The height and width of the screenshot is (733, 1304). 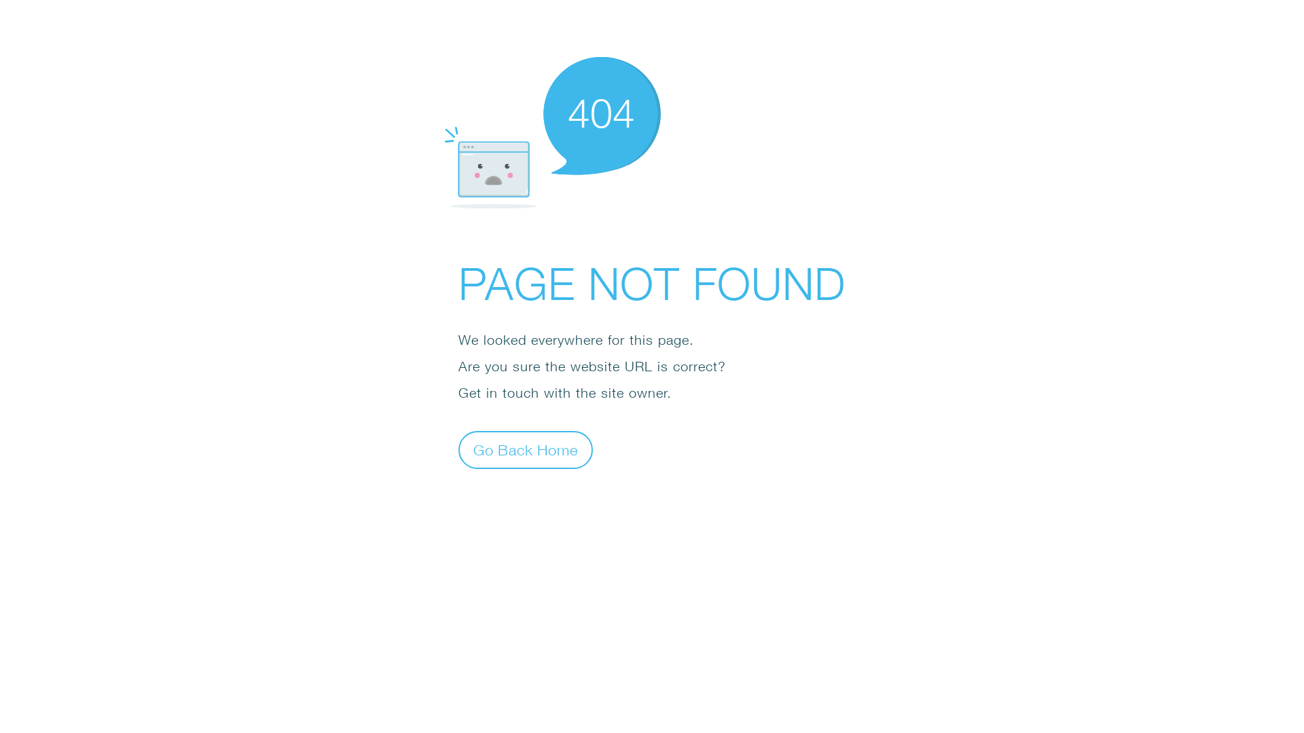 I want to click on Go Back Home, so click(x=526, y=449).